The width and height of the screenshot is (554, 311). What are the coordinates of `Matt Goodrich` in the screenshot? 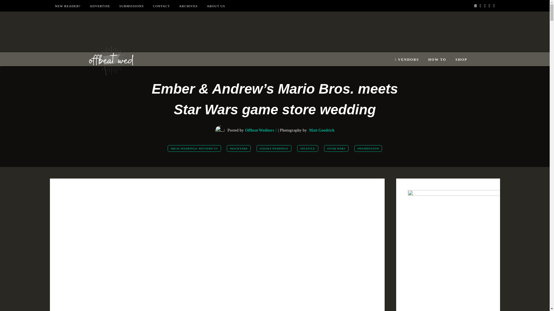 It's located at (322, 130).